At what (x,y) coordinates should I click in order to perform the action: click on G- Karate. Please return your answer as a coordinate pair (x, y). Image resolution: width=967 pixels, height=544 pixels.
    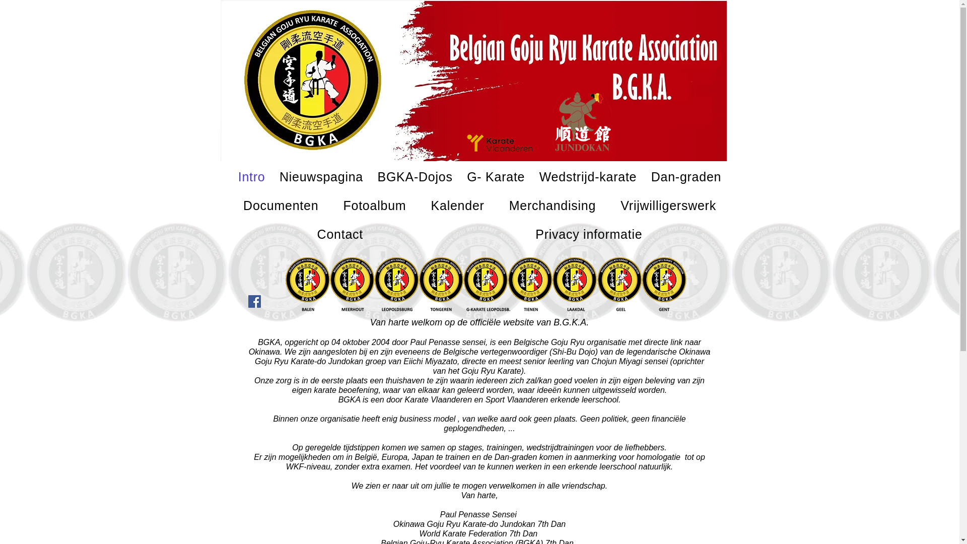
    Looking at the image, I should click on (496, 177).